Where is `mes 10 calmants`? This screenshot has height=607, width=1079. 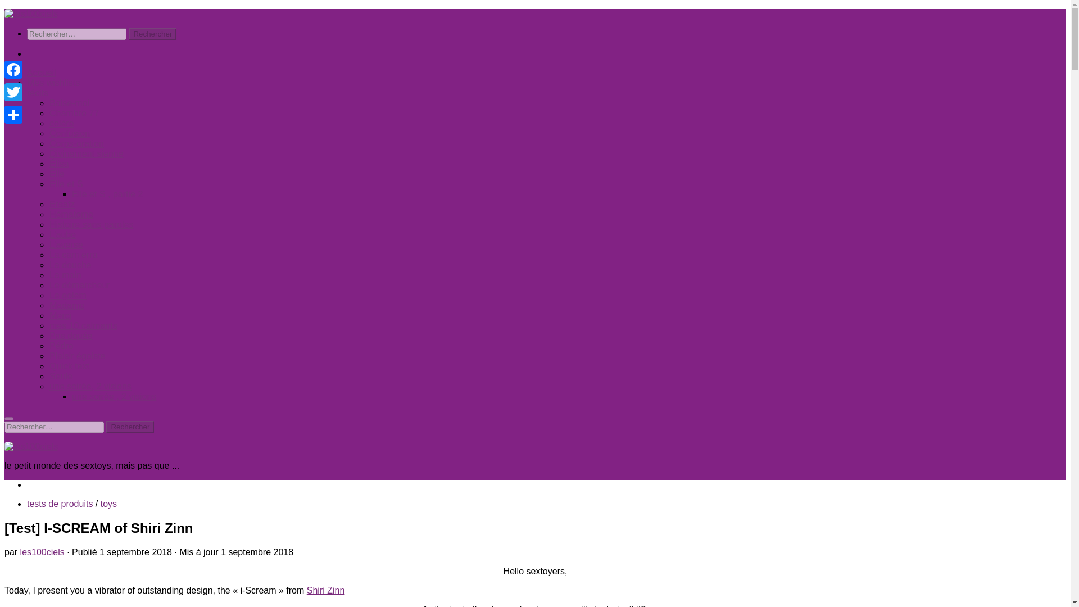 mes 10 calmants is located at coordinates (83, 325).